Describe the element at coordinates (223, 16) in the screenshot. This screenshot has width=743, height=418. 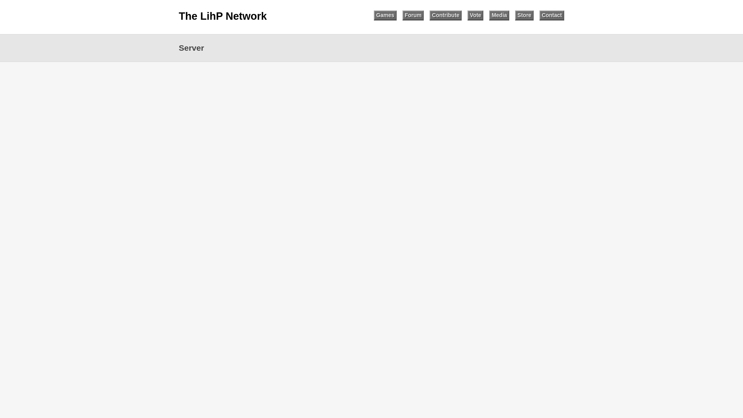
I see `The LihP Network` at that location.